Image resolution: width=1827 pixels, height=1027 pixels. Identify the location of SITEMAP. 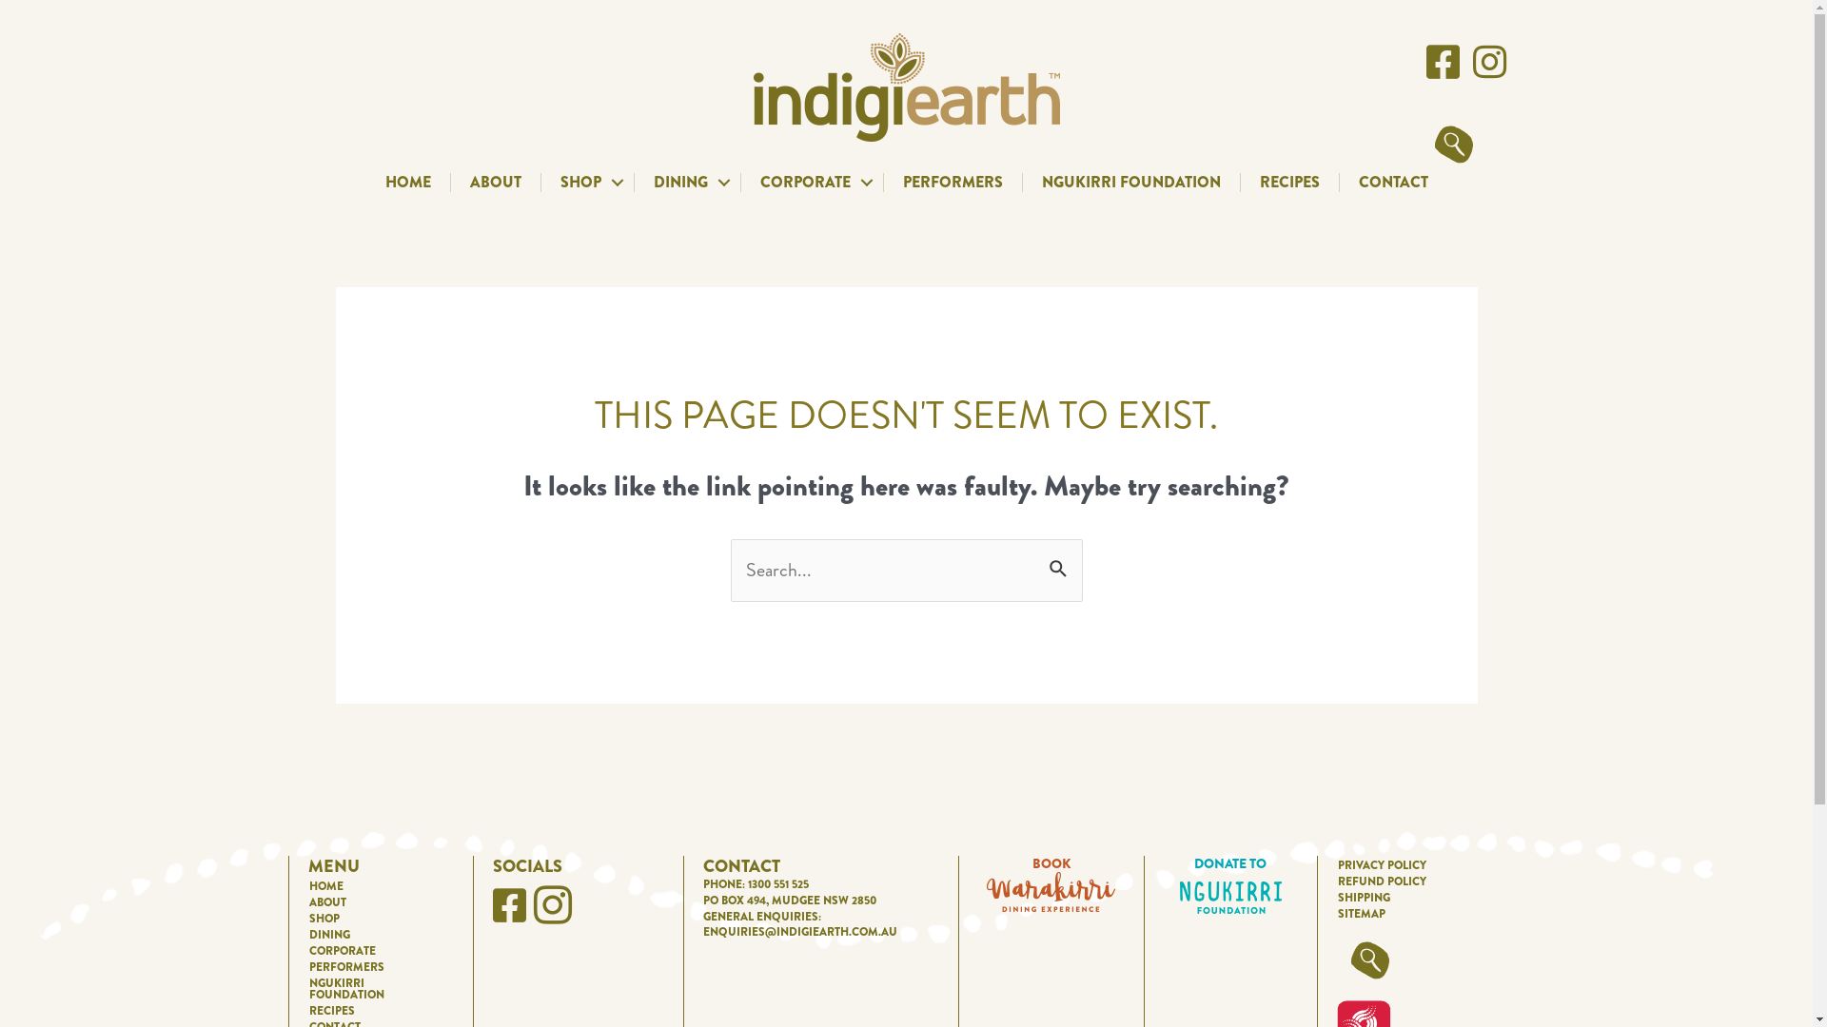
(1416, 912).